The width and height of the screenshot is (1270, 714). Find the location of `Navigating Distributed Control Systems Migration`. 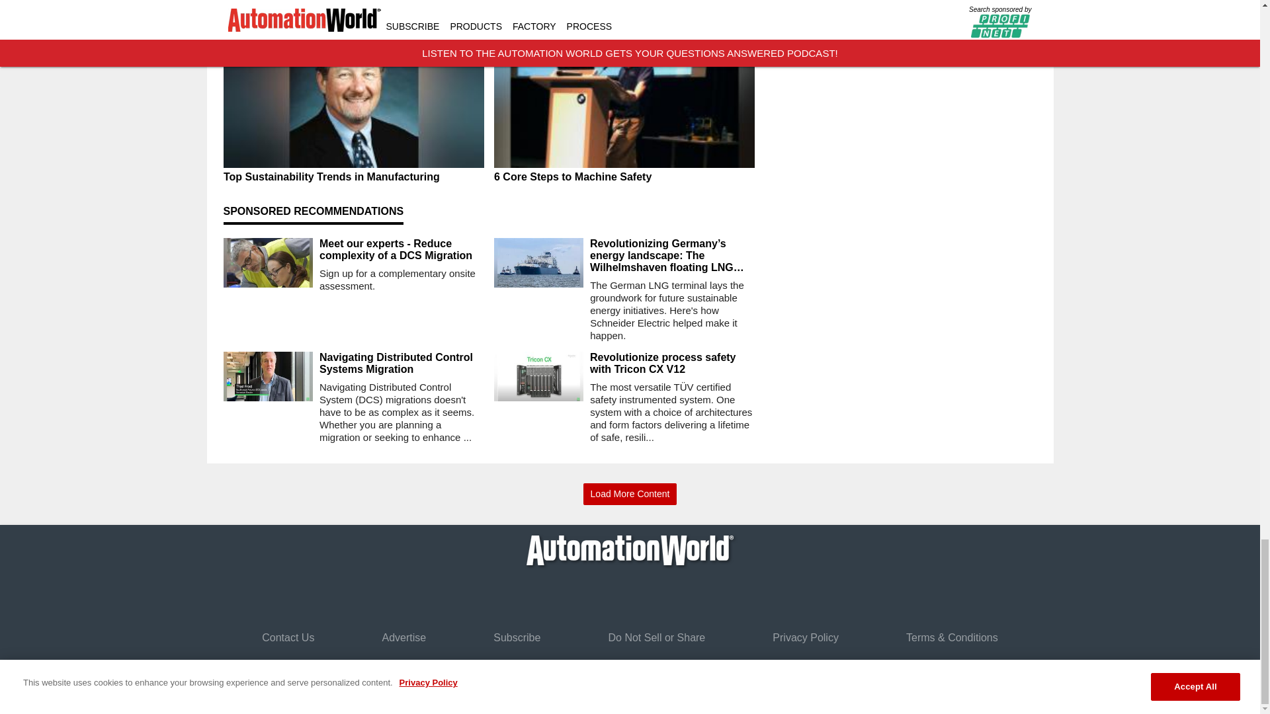

Navigating Distributed Control Systems Migration is located at coordinates (401, 364).